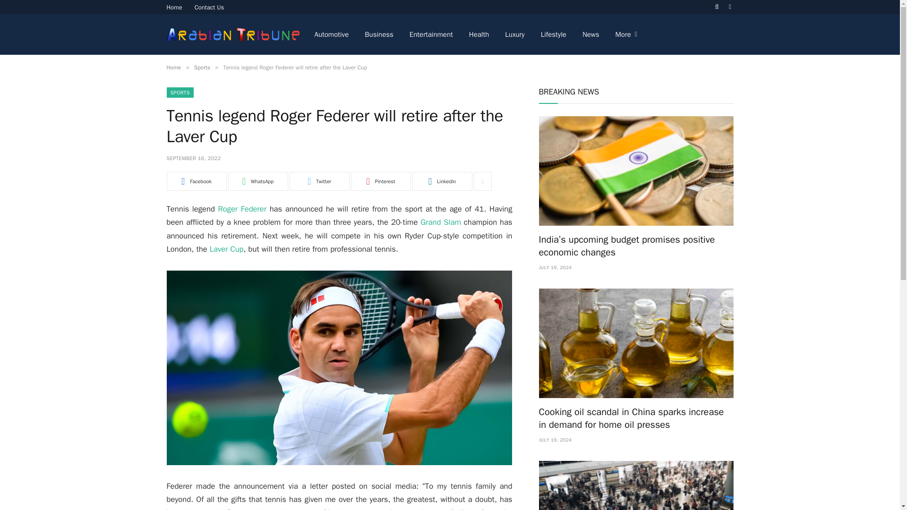 This screenshot has width=907, height=510. What do you see at coordinates (626, 34) in the screenshot?
I see `More` at bounding box center [626, 34].